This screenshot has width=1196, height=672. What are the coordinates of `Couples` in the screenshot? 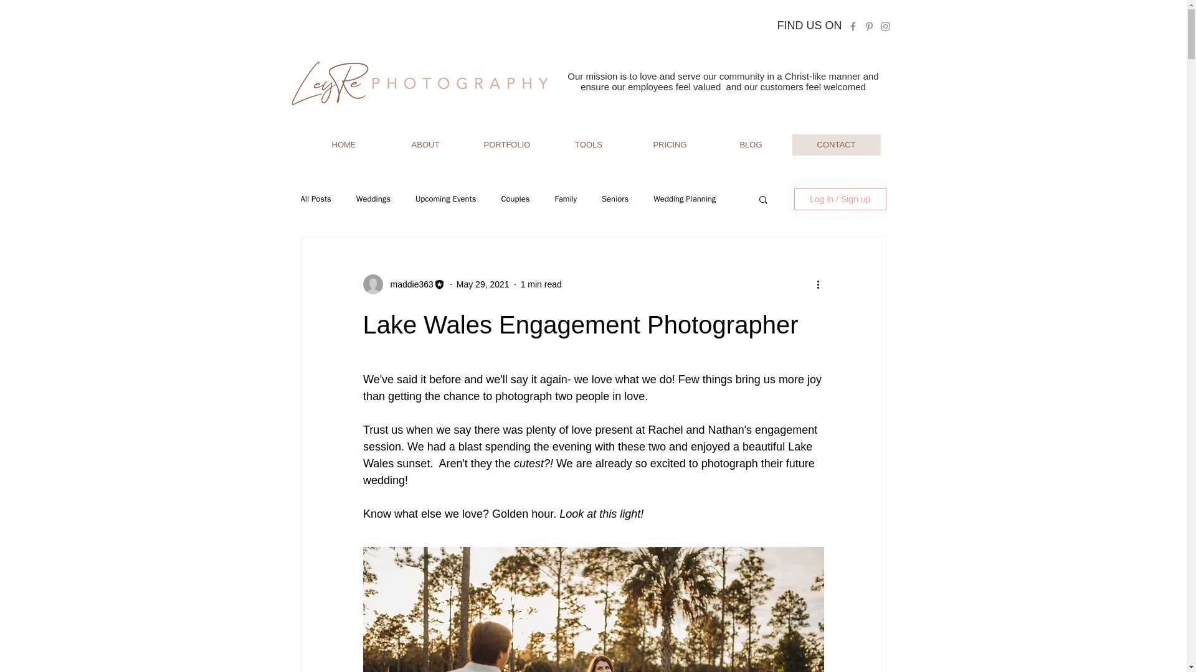 It's located at (515, 199).